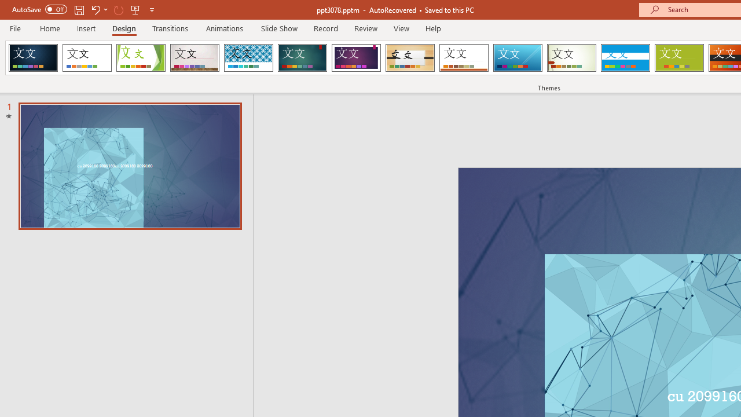 The image size is (741, 417). I want to click on Facet, so click(141, 58).